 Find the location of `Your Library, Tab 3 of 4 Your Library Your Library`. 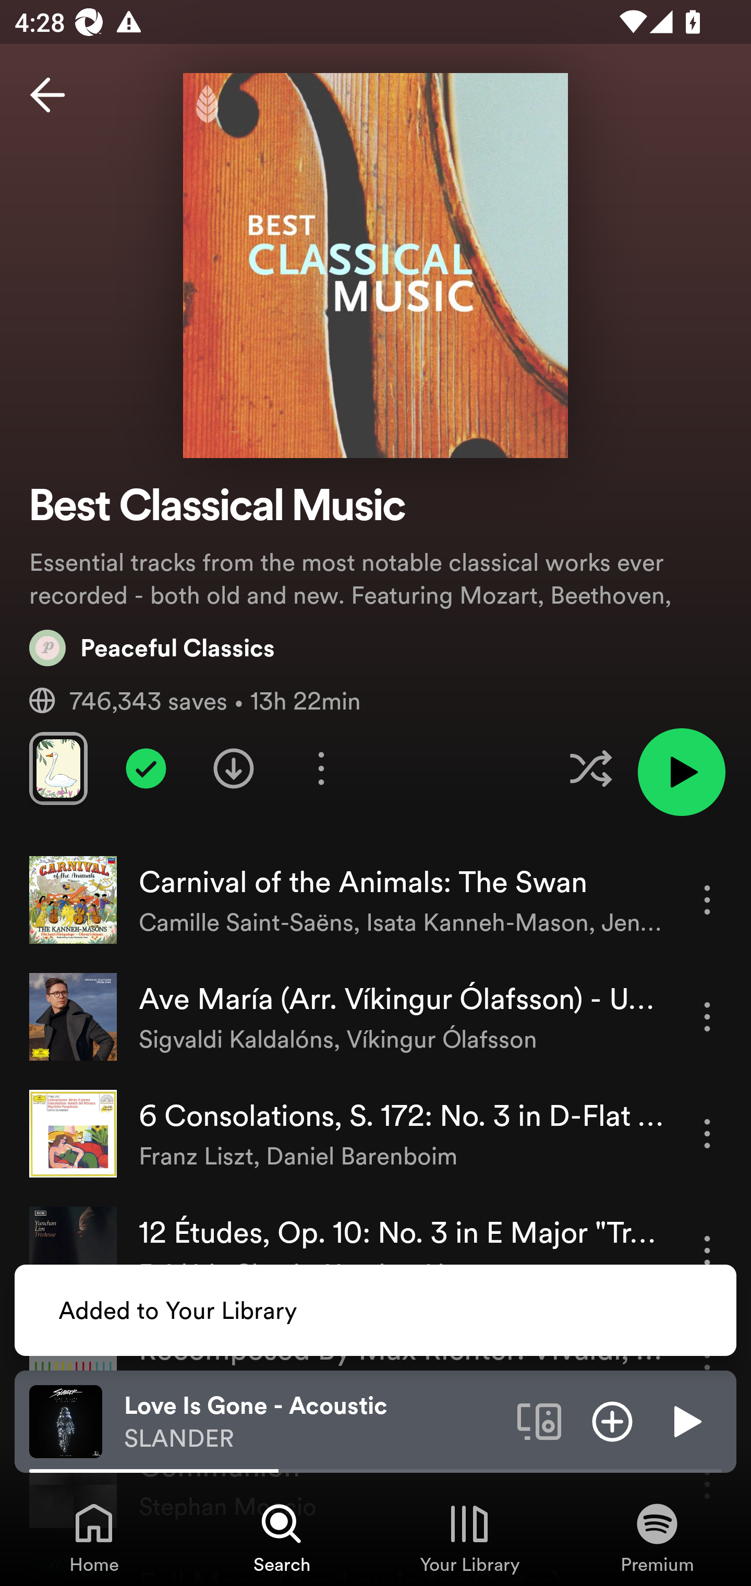

Your Library, Tab 3 of 4 Your Library Your Library is located at coordinates (469, 1537).